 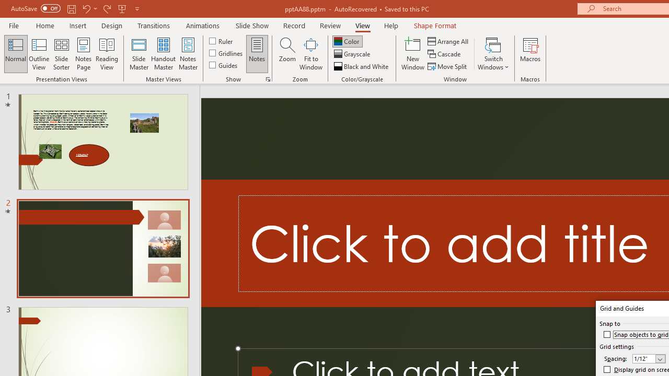 What do you see at coordinates (448, 41) in the screenshot?
I see `Arrange All` at bounding box center [448, 41].